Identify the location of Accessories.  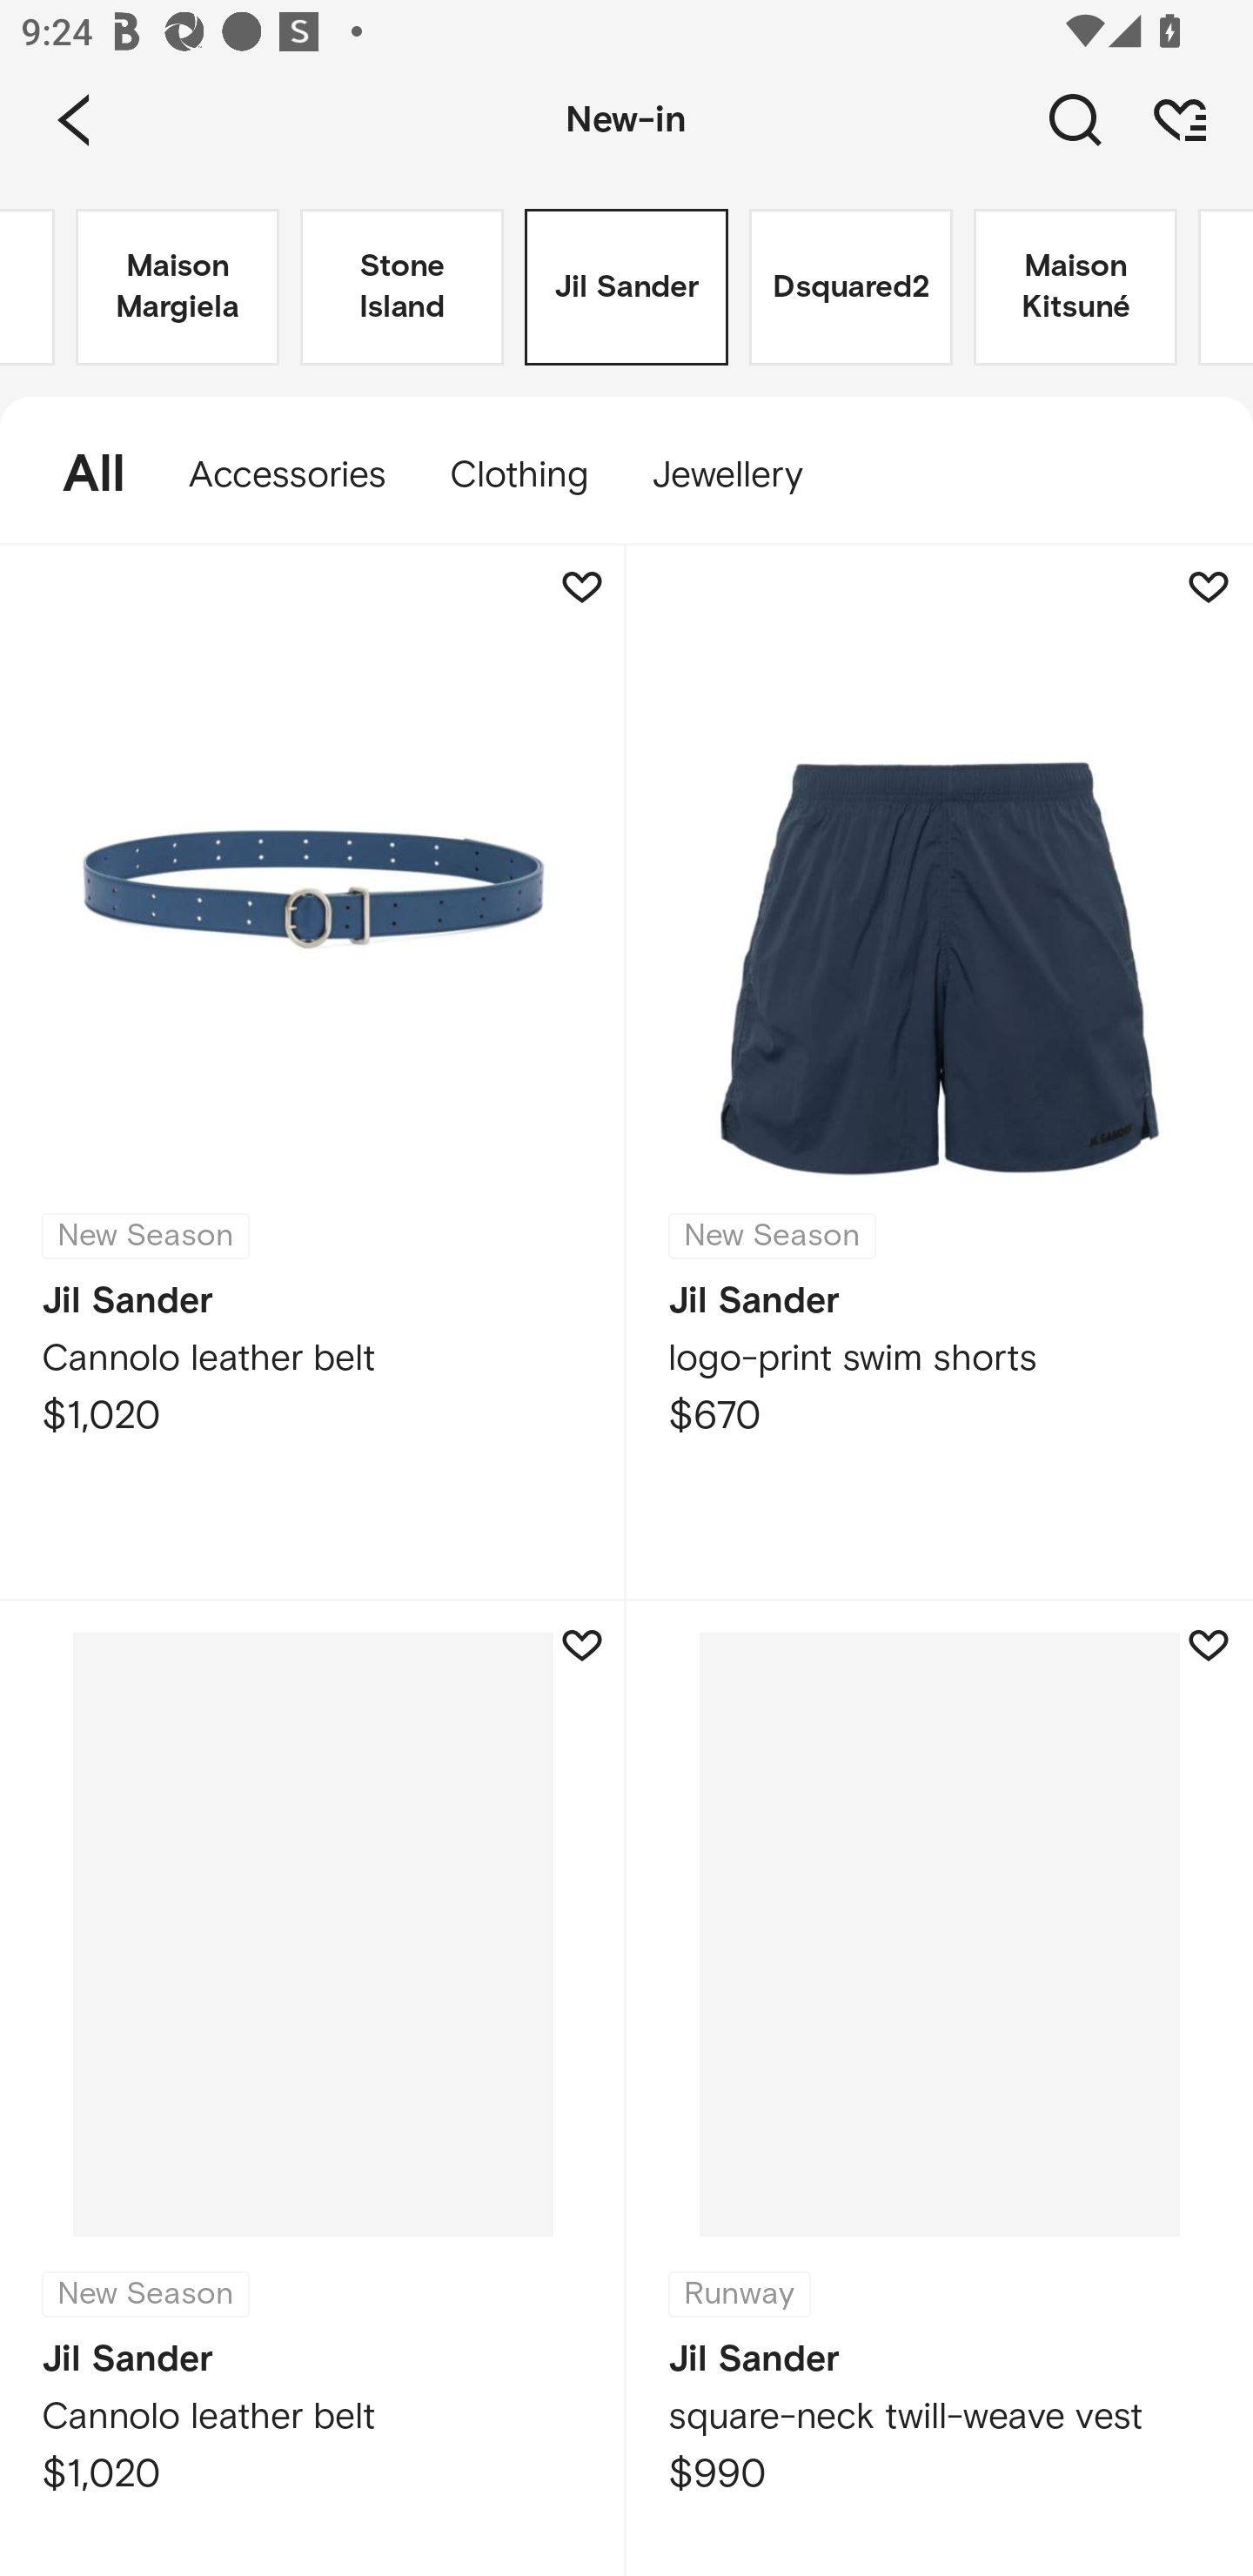
(287, 475).